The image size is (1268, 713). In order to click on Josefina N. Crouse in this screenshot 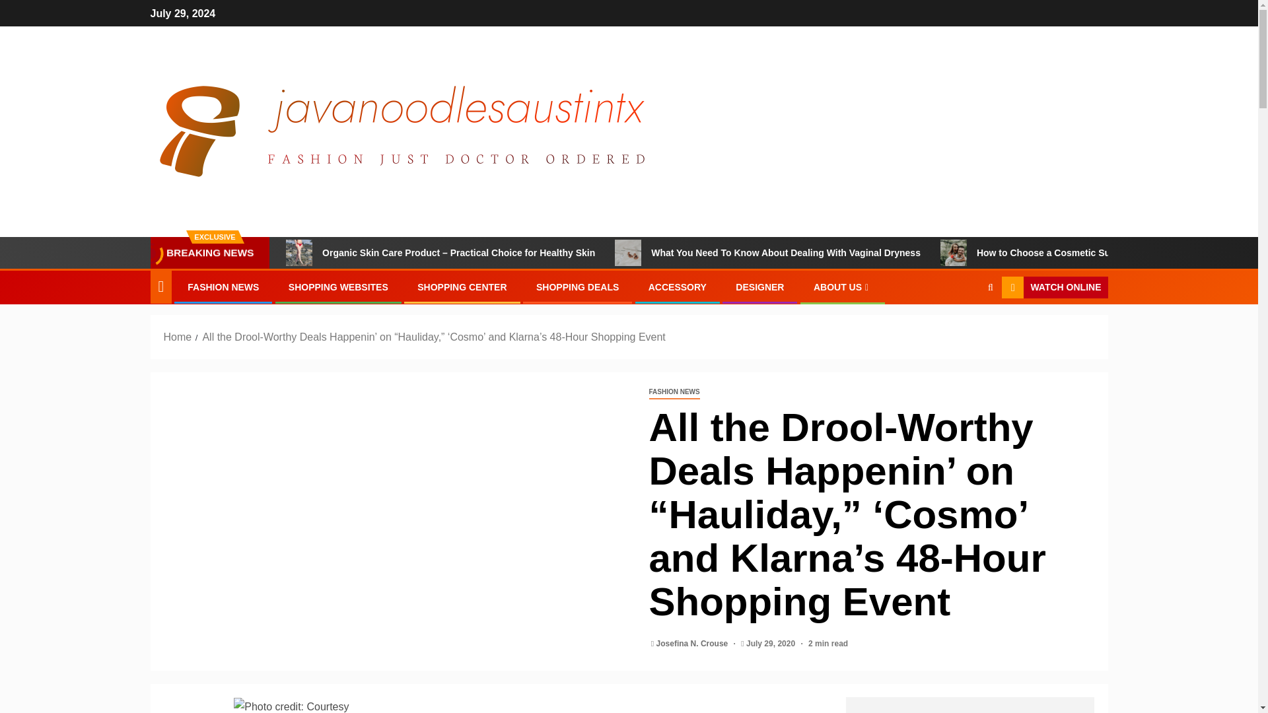, I will do `click(693, 643)`.